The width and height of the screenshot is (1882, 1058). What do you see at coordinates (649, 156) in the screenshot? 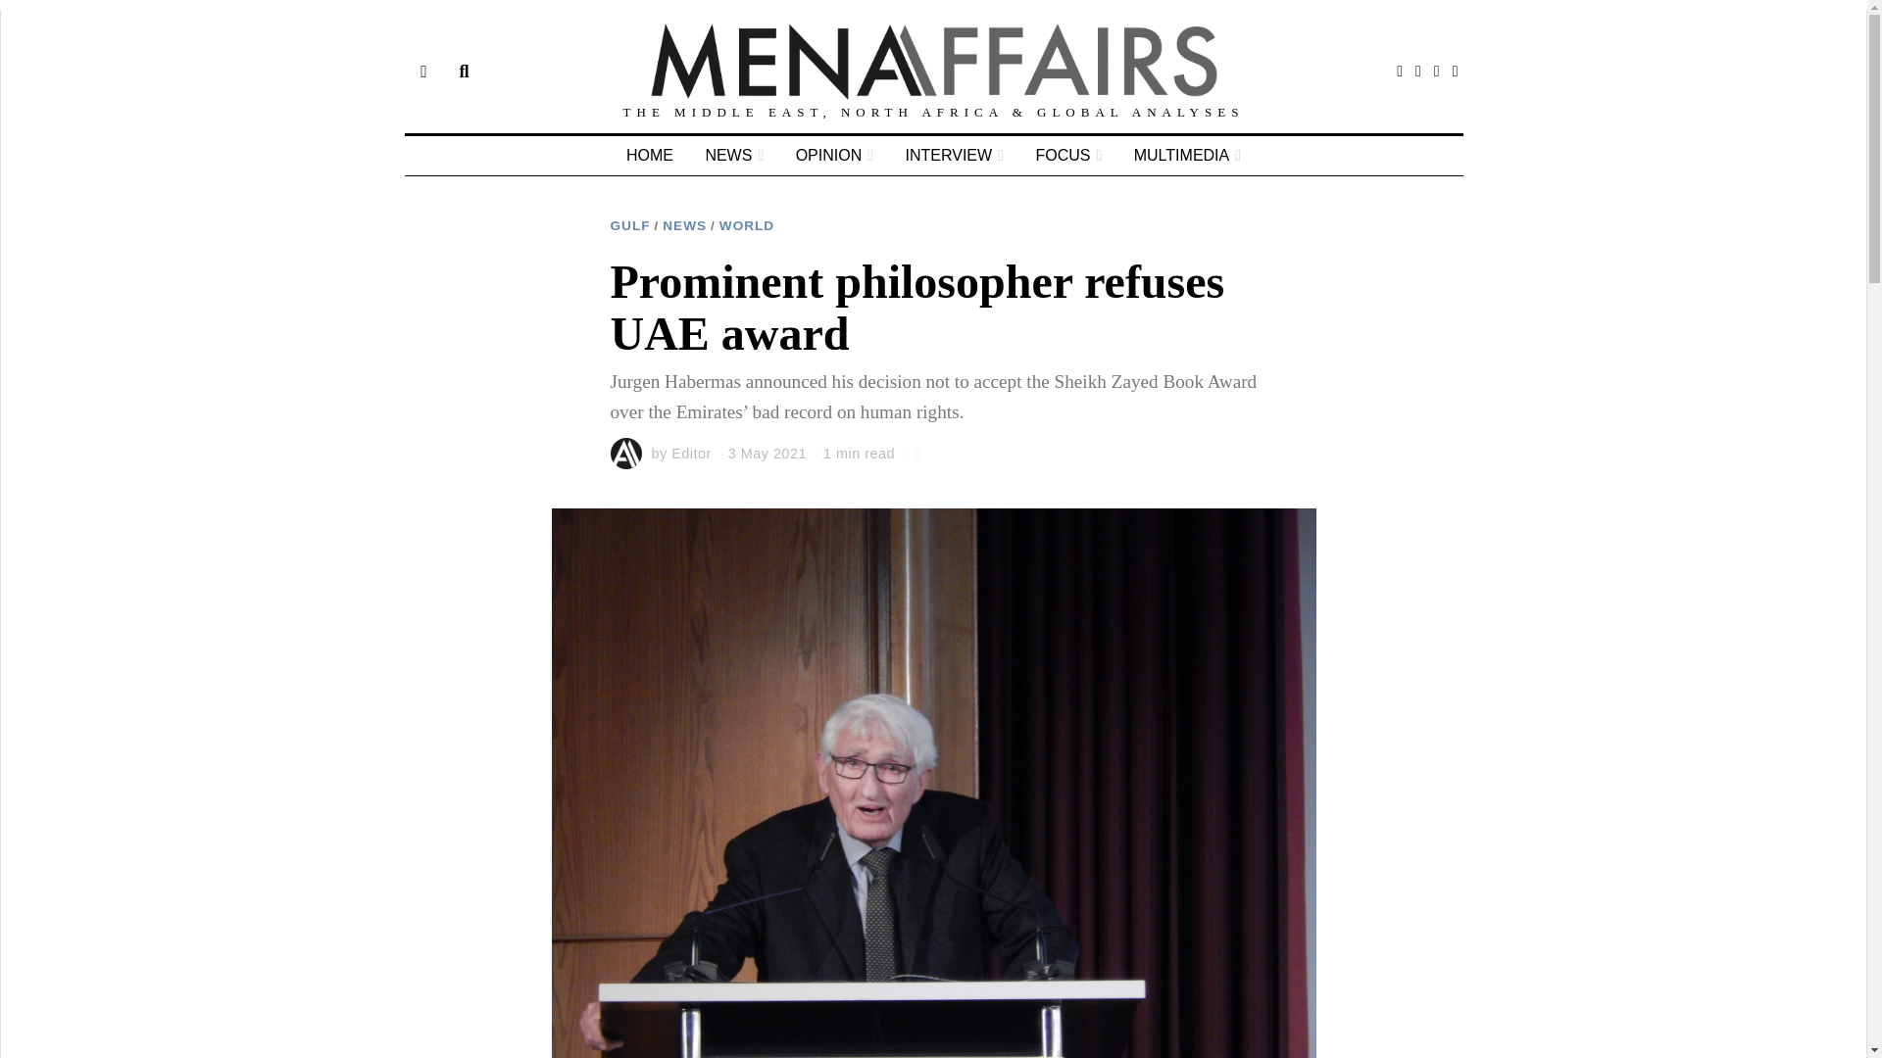
I see `HOME` at bounding box center [649, 156].